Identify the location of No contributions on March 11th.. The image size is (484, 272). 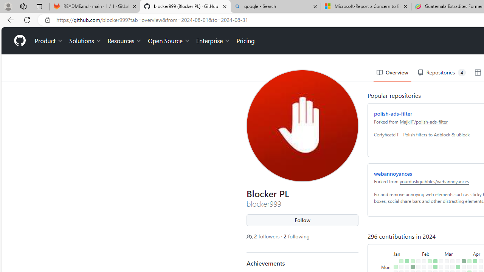
(451, 240).